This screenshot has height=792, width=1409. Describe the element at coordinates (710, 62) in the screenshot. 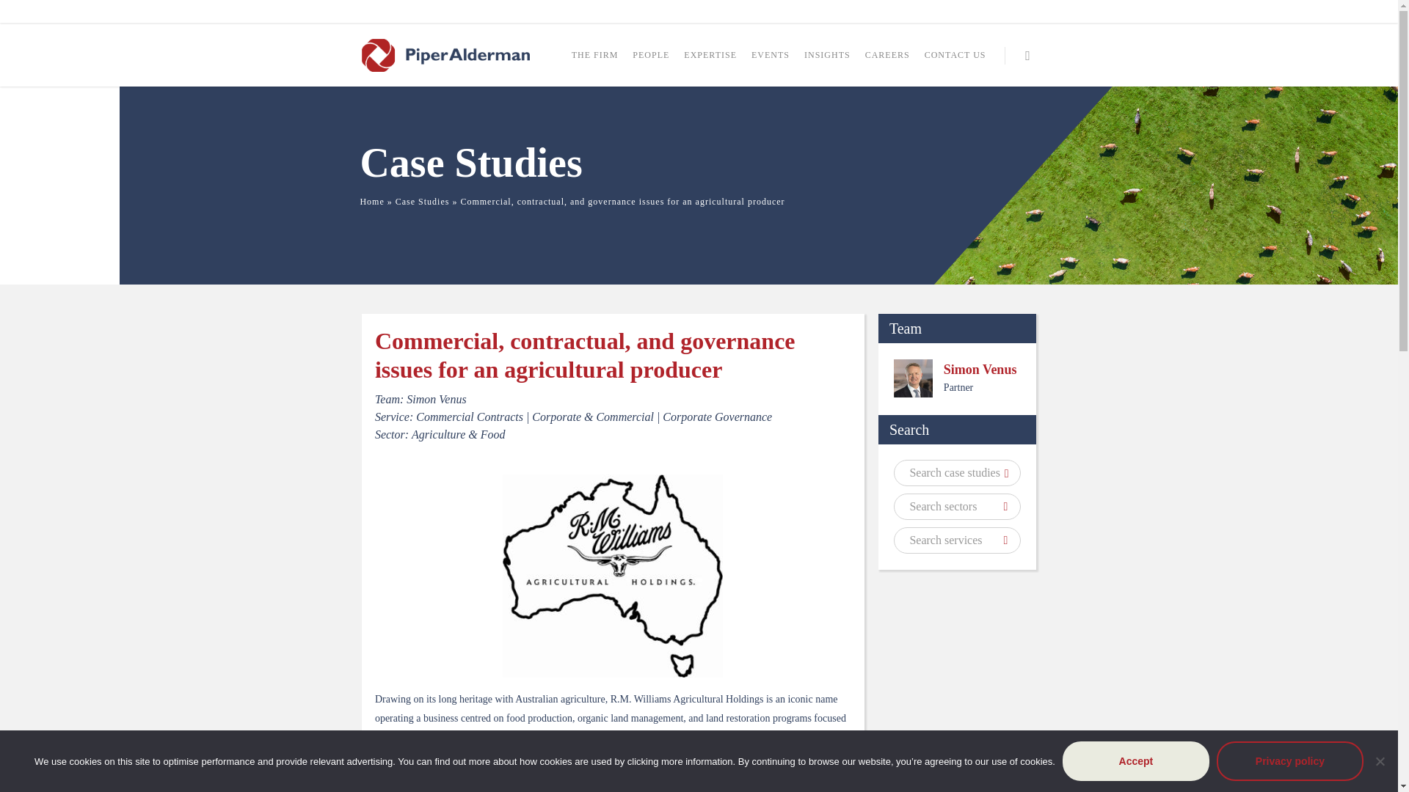

I see `EXPERTISE` at that location.